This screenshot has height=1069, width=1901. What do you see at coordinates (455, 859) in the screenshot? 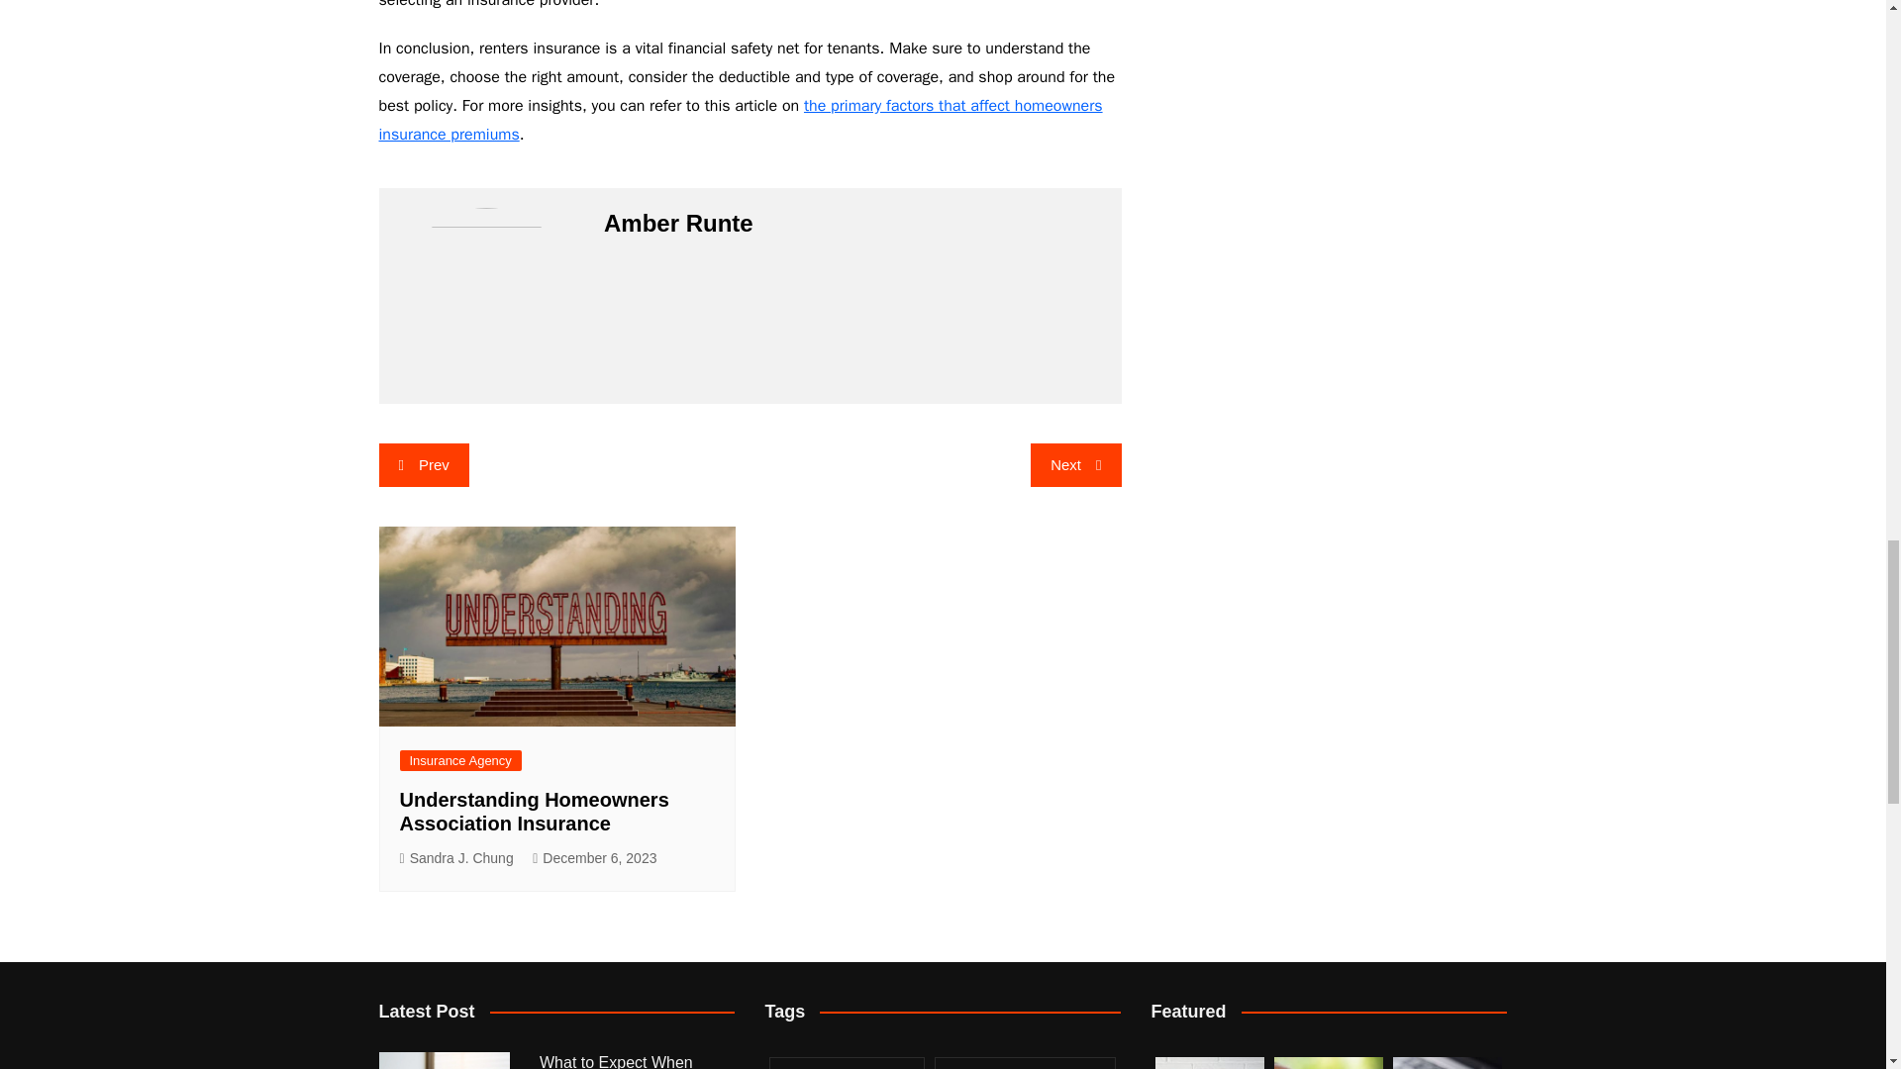
I see `Sandra J. Chung` at bounding box center [455, 859].